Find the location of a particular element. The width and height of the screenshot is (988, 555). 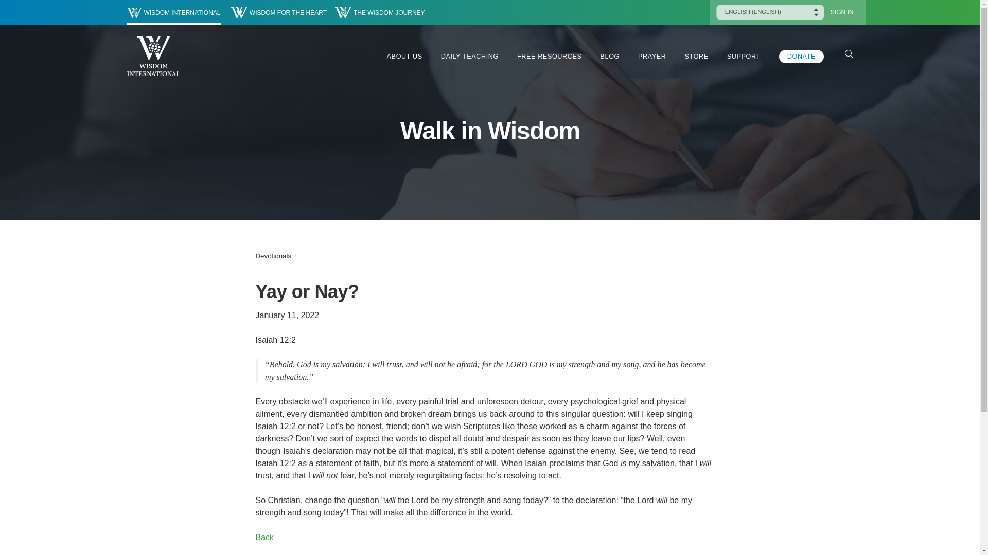

WISDOM INTERNATIONAL is located at coordinates (173, 12).